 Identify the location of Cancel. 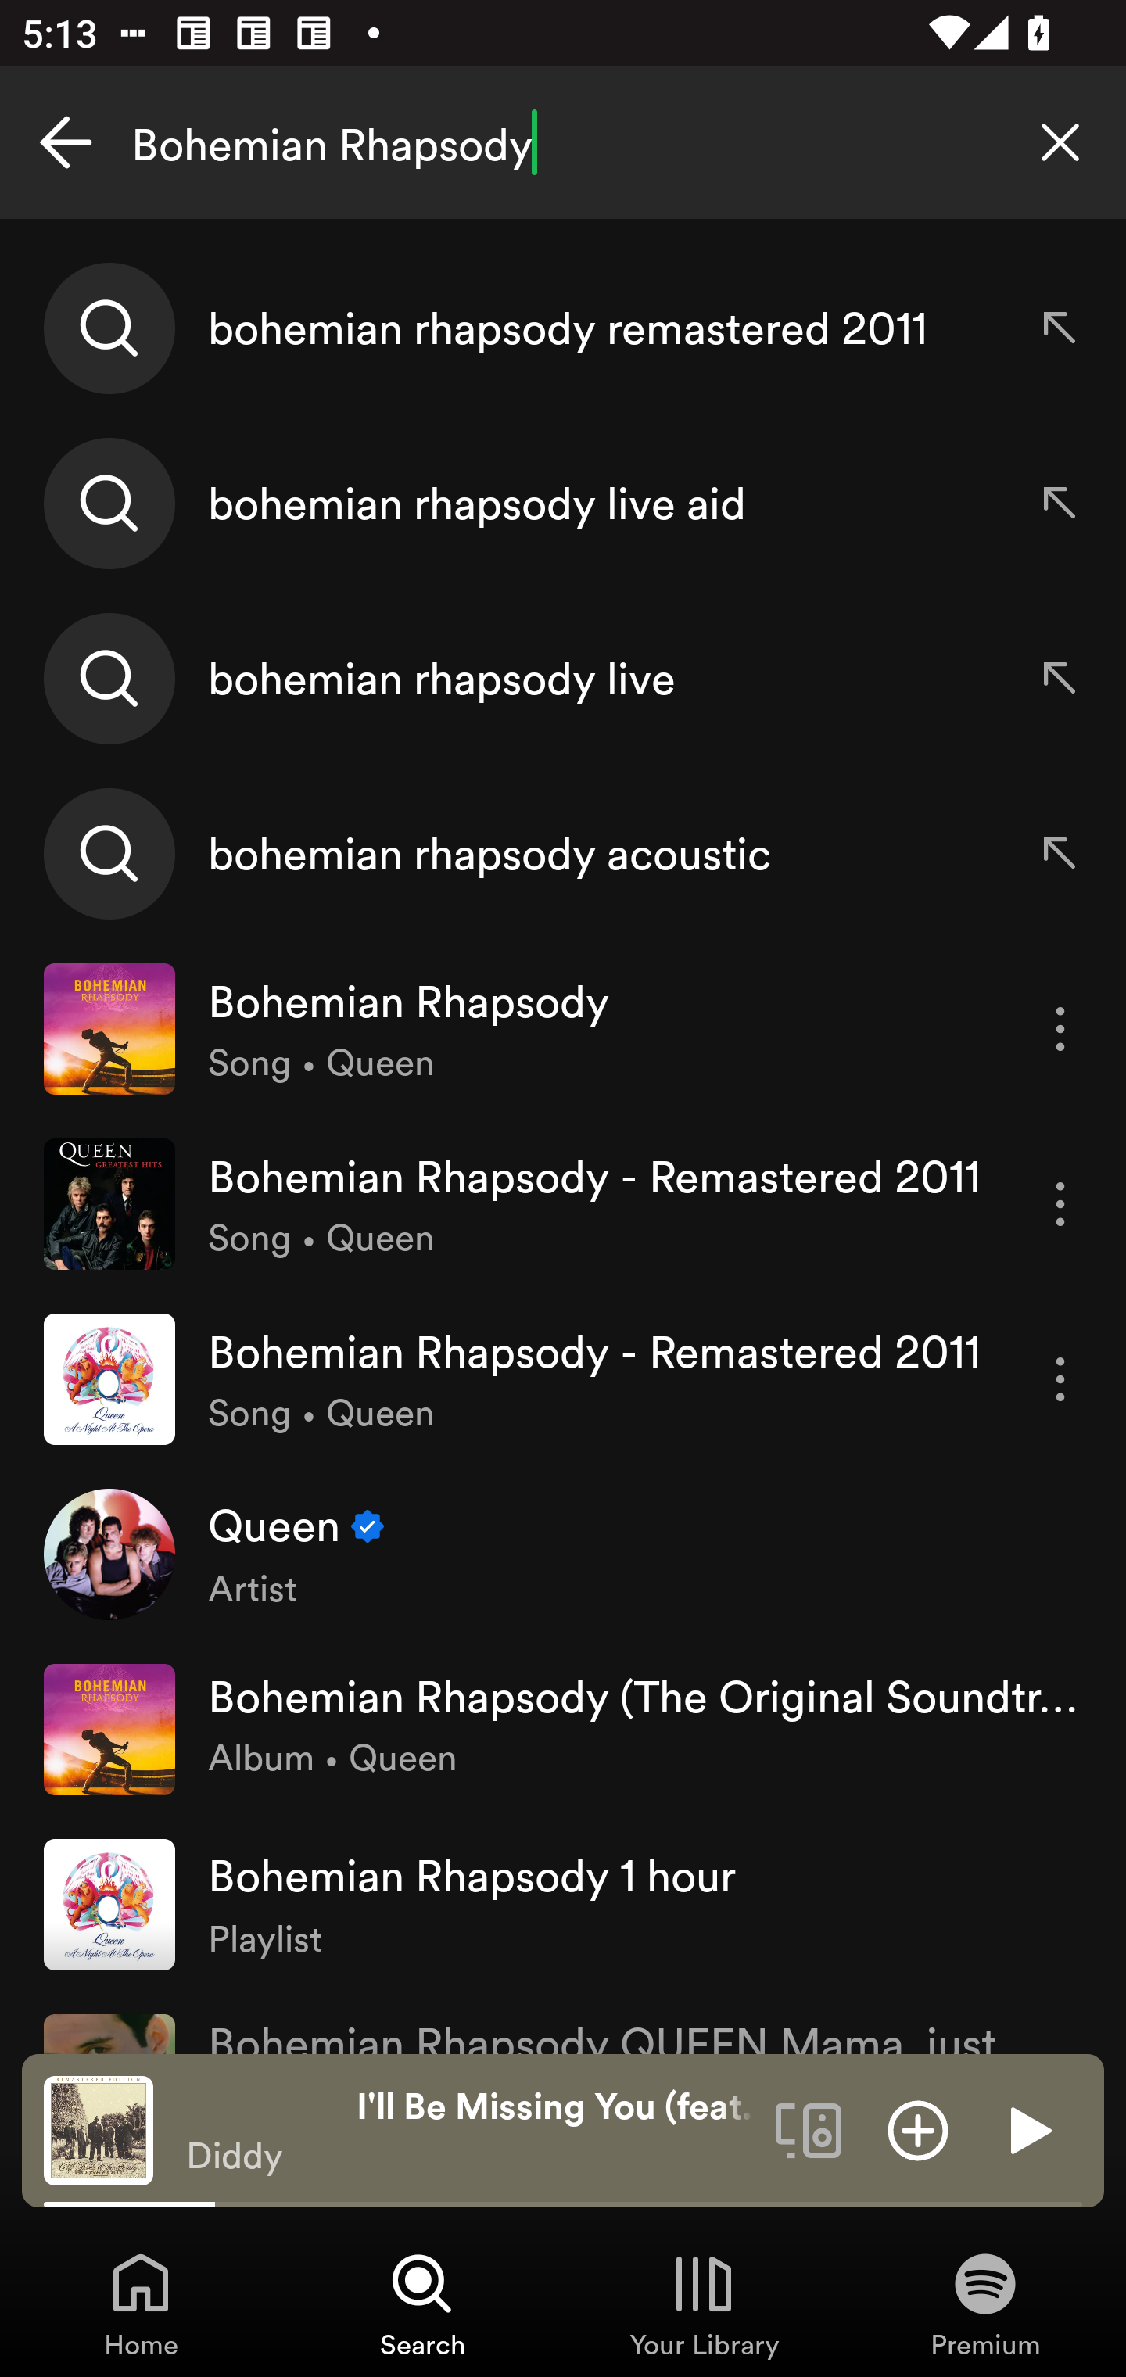
(66, 142).